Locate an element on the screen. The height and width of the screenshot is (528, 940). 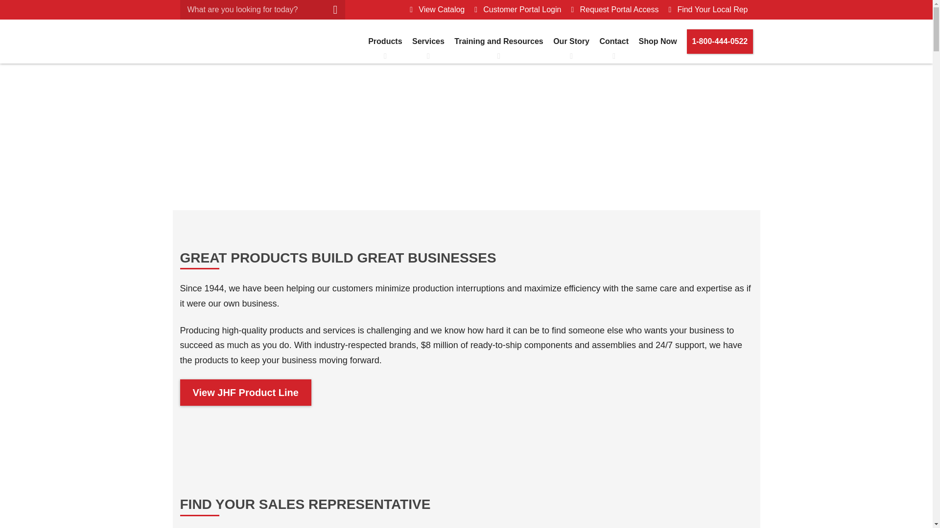
Customer Portal Login is located at coordinates (517, 10).